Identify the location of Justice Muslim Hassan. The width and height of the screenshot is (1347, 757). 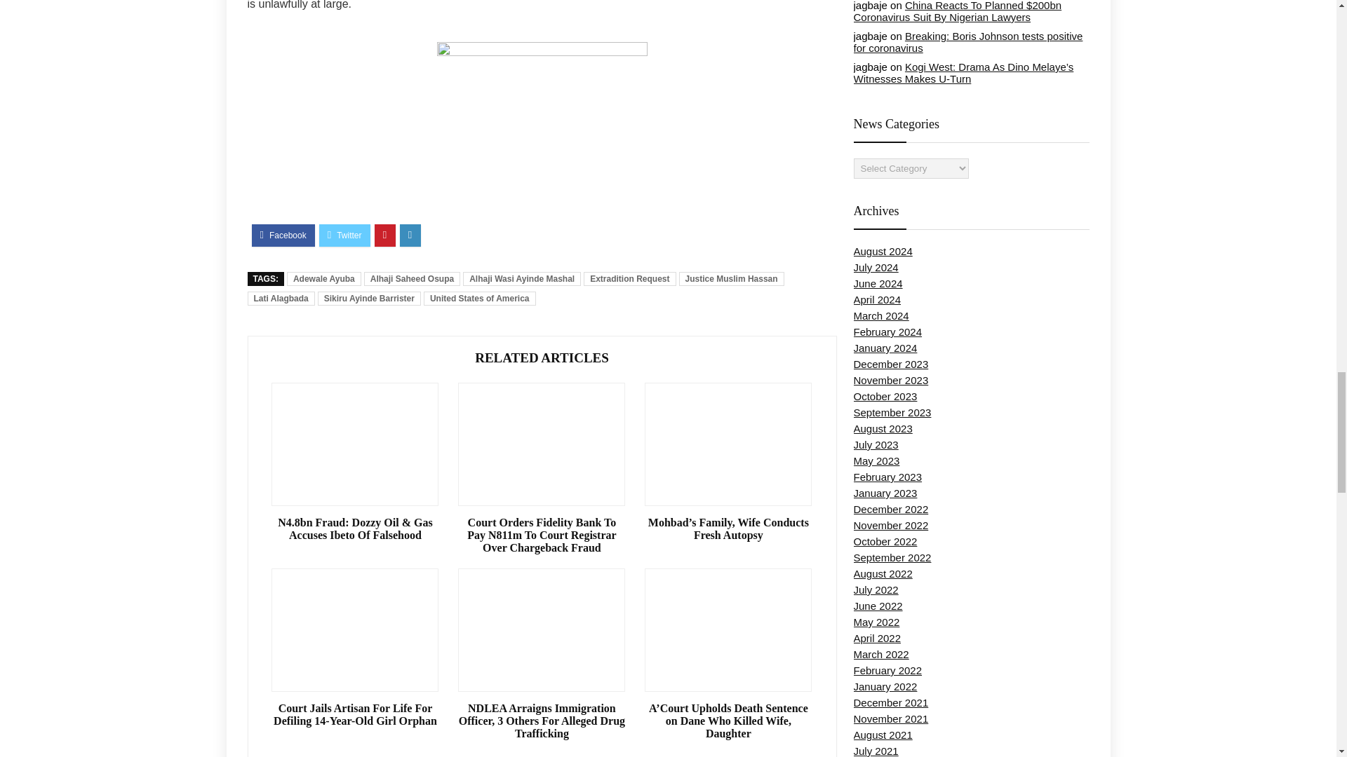
(731, 279).